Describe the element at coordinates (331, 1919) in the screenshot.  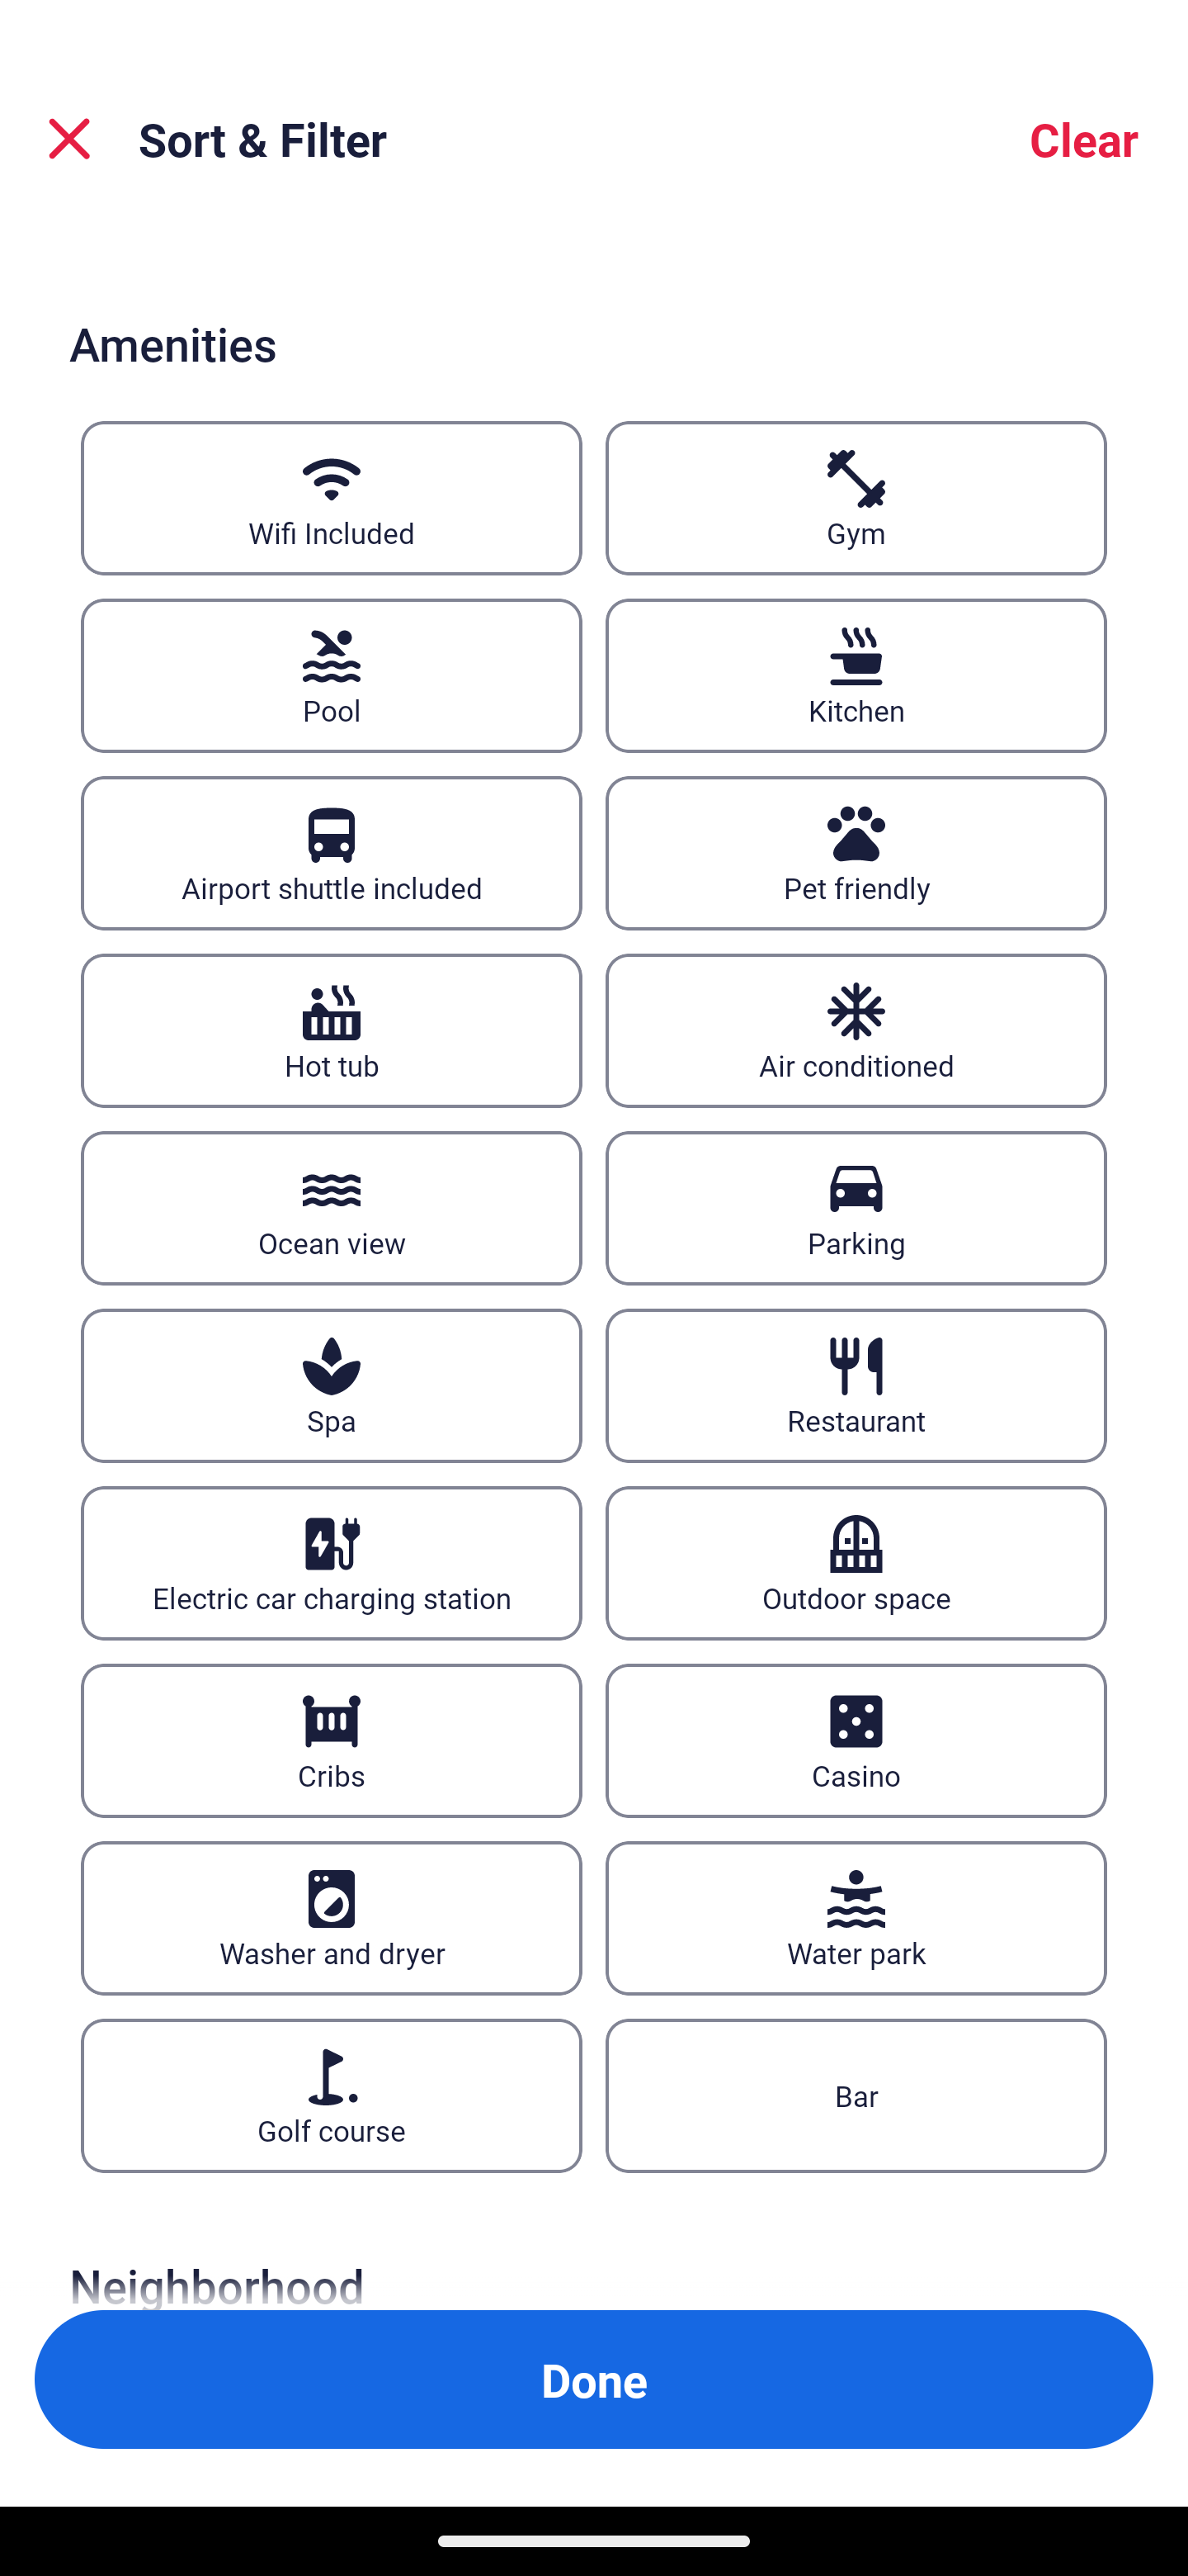
I see `Washer and dryer` at that location.